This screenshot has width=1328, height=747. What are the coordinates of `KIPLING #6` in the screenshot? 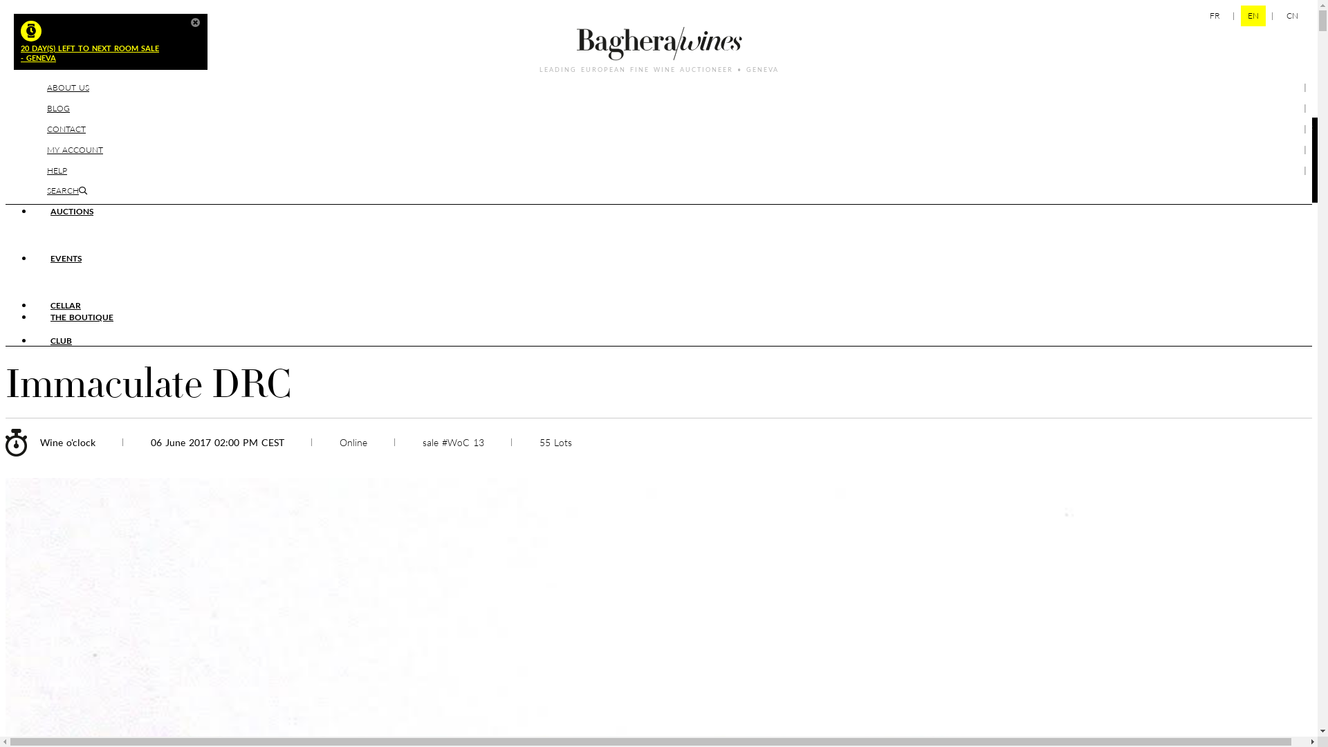 It's located at (73, 223).